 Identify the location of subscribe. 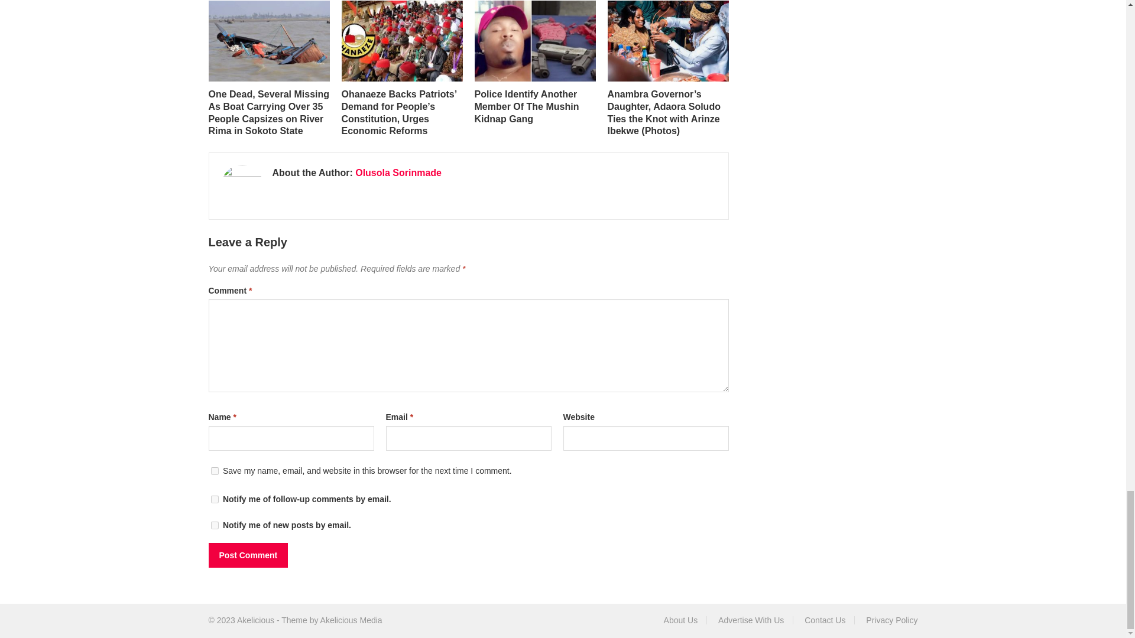
(214, 526).